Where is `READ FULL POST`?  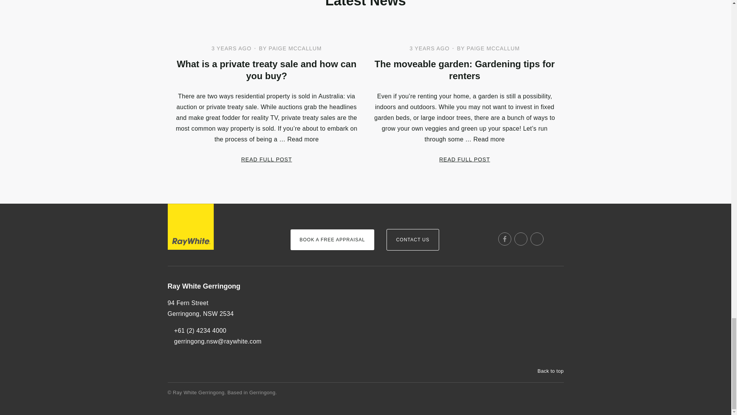 READ FULL POST is located at coordinates (464, 159).